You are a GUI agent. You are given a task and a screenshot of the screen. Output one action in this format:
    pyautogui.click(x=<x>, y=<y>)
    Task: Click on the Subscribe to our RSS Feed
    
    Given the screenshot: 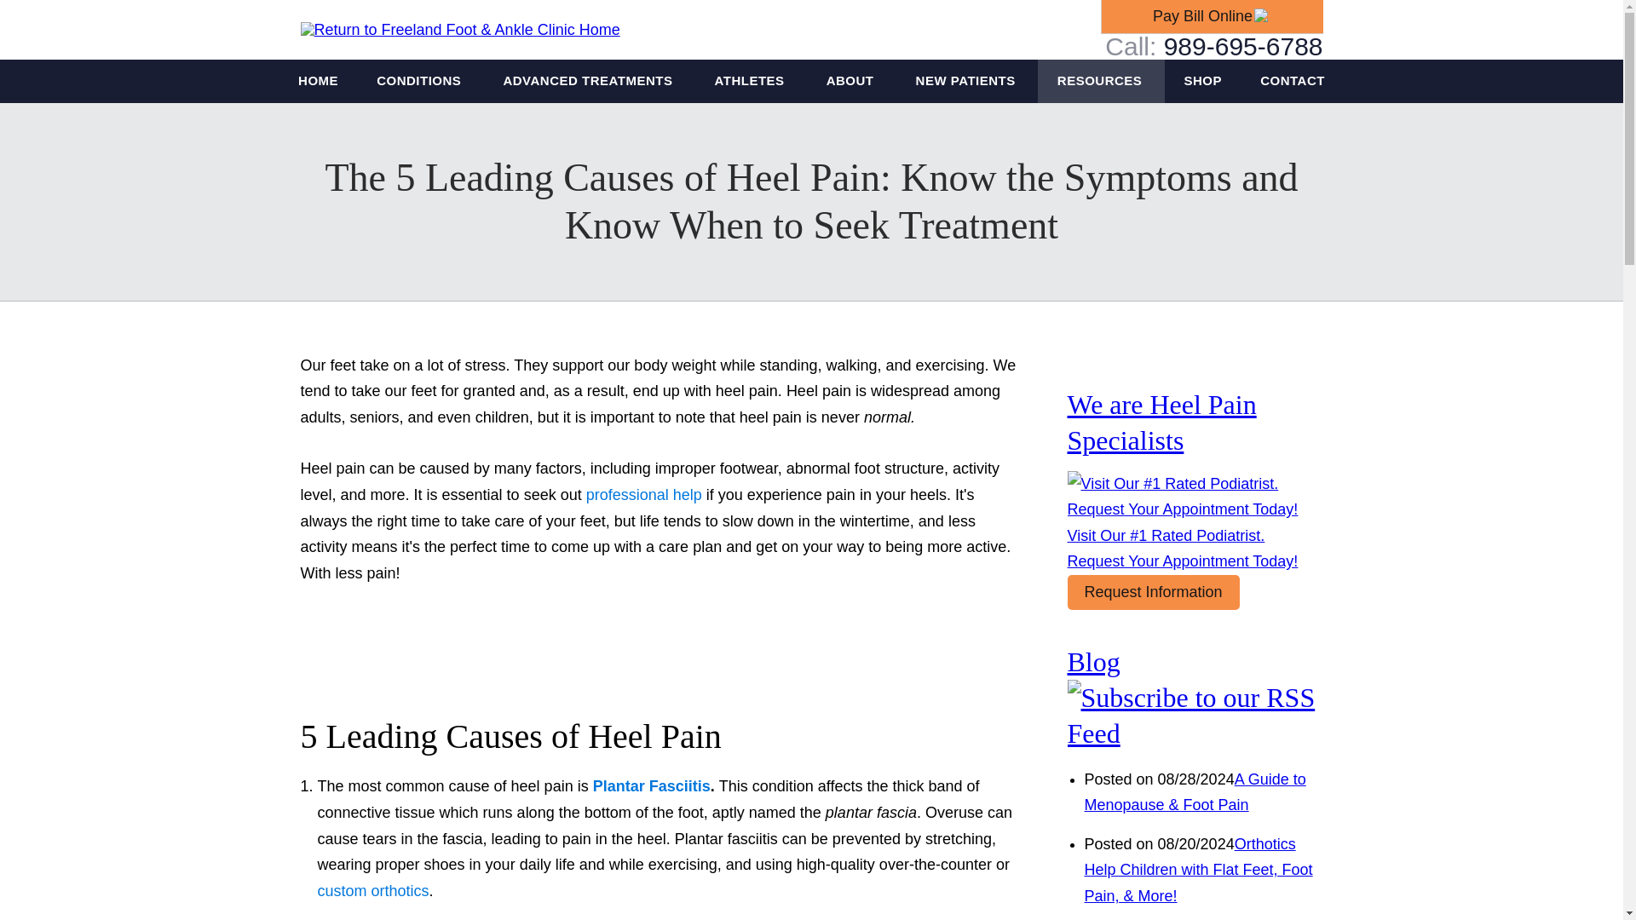 What is the action you would take?
    pyautogui.click(x=1194, y=733)
    